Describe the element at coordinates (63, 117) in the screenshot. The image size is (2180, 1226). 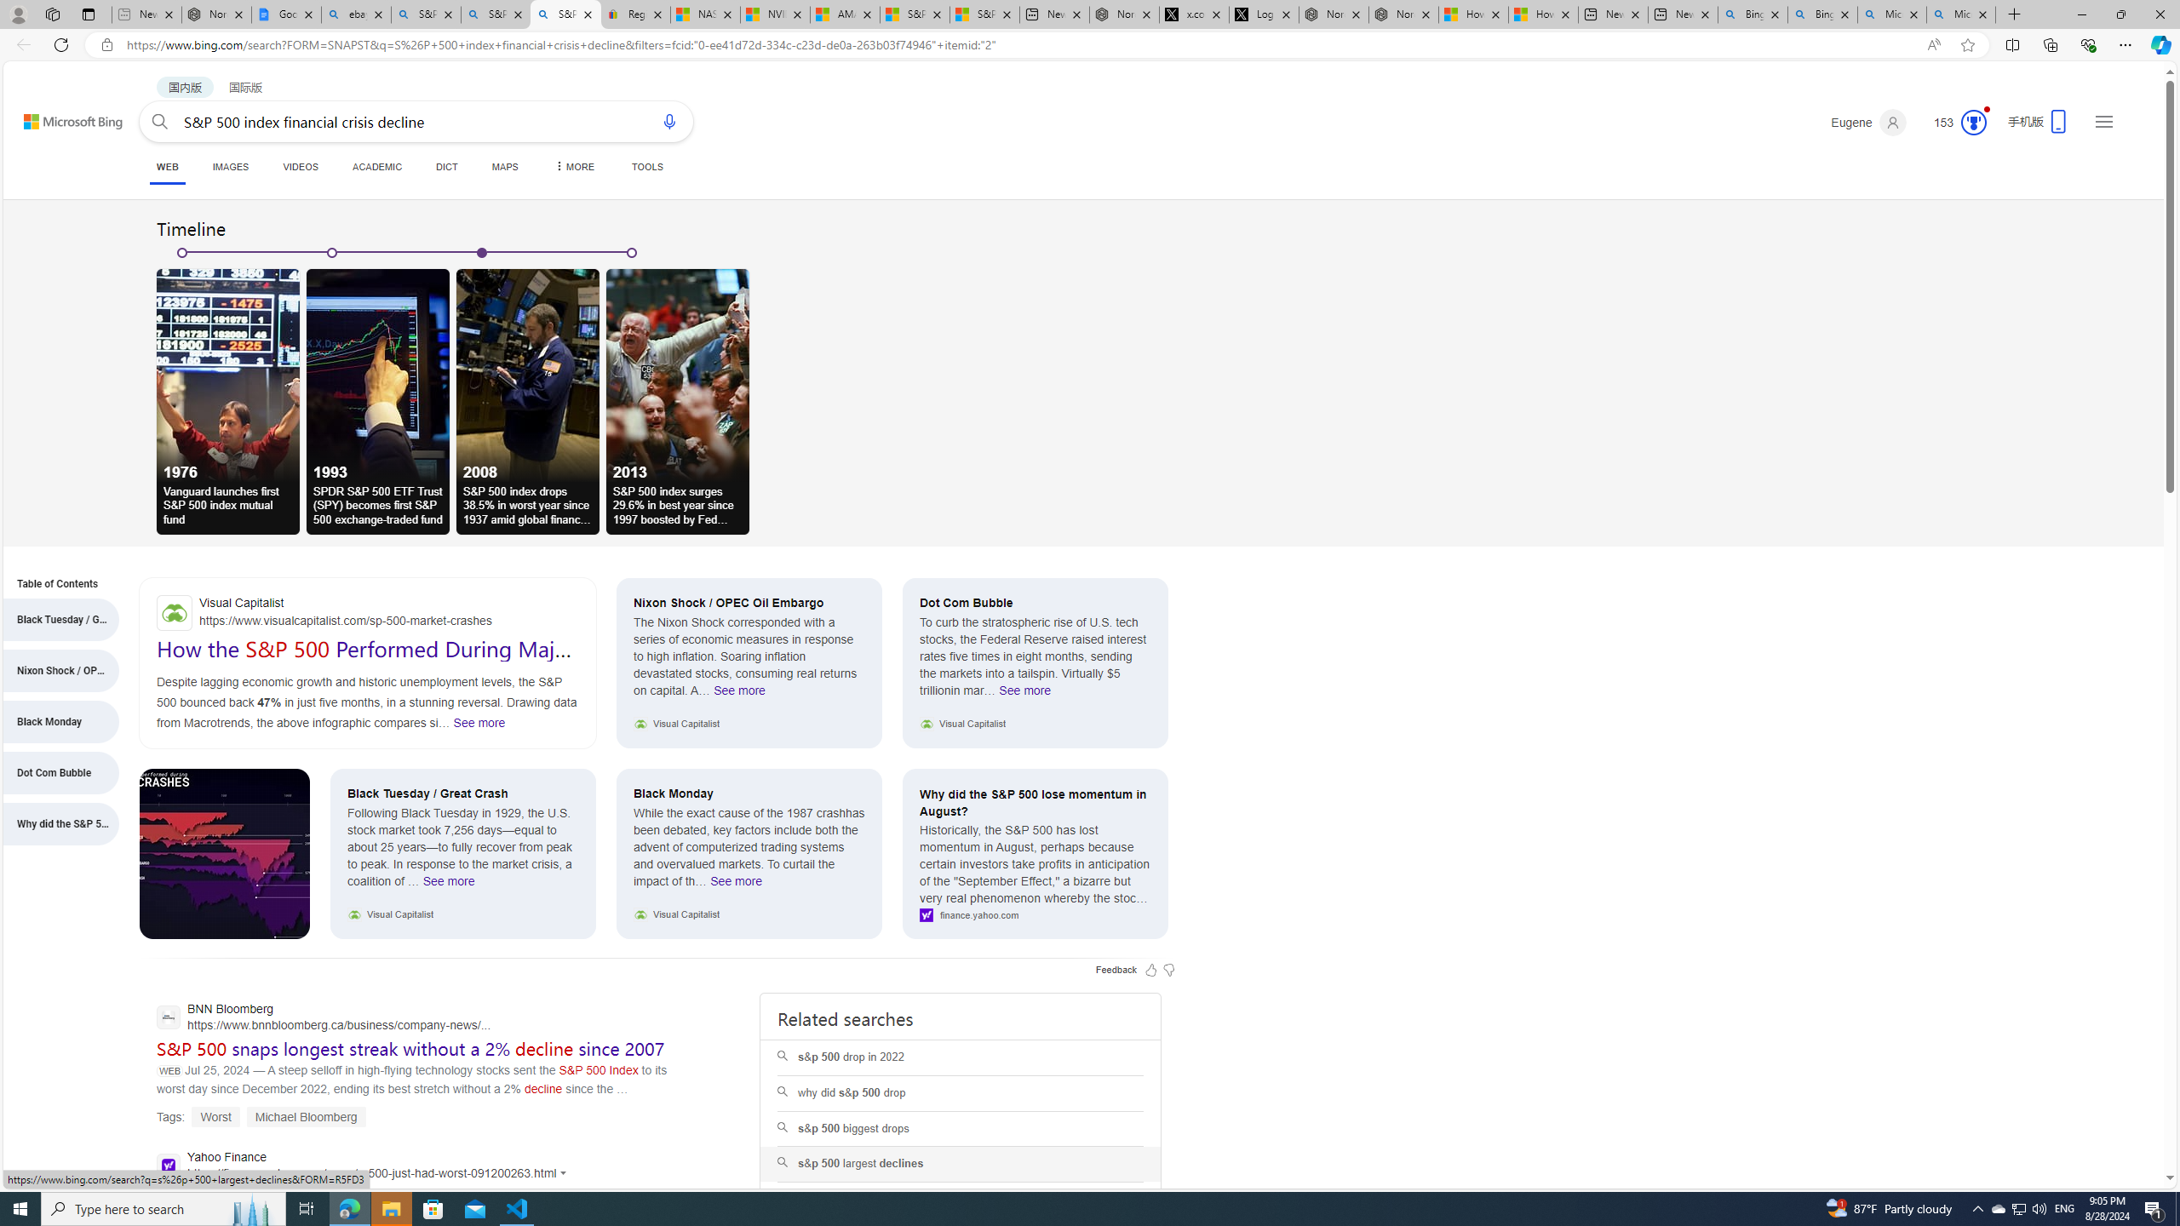
I see `Back to Bing search` at that location.